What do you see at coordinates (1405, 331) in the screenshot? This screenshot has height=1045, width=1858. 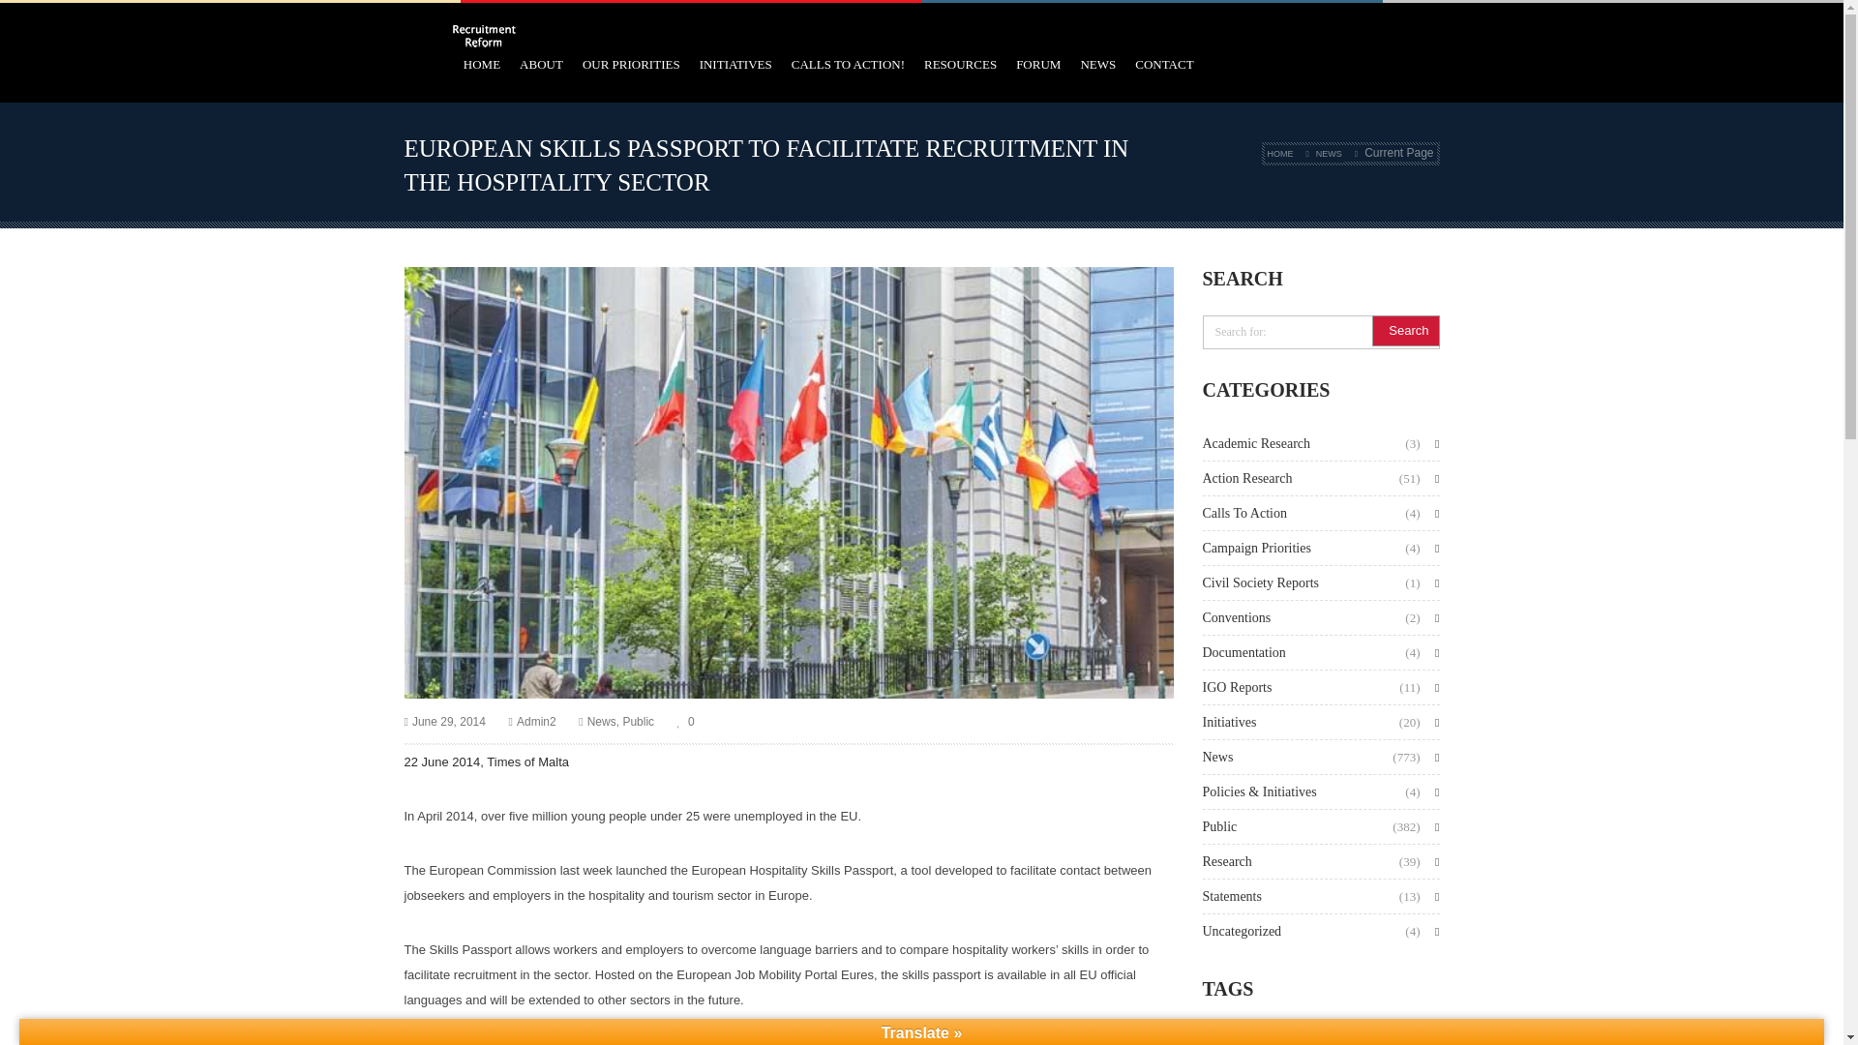 I see `Search` at bounding box center [1405, 331].